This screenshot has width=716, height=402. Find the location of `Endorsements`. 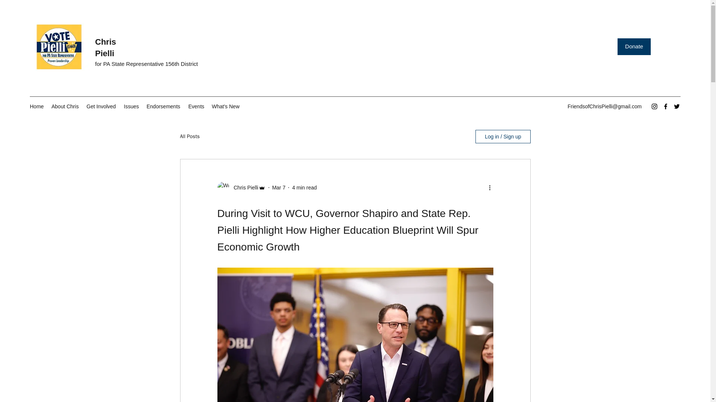

Endorsements is located at coordinates (163, 106).